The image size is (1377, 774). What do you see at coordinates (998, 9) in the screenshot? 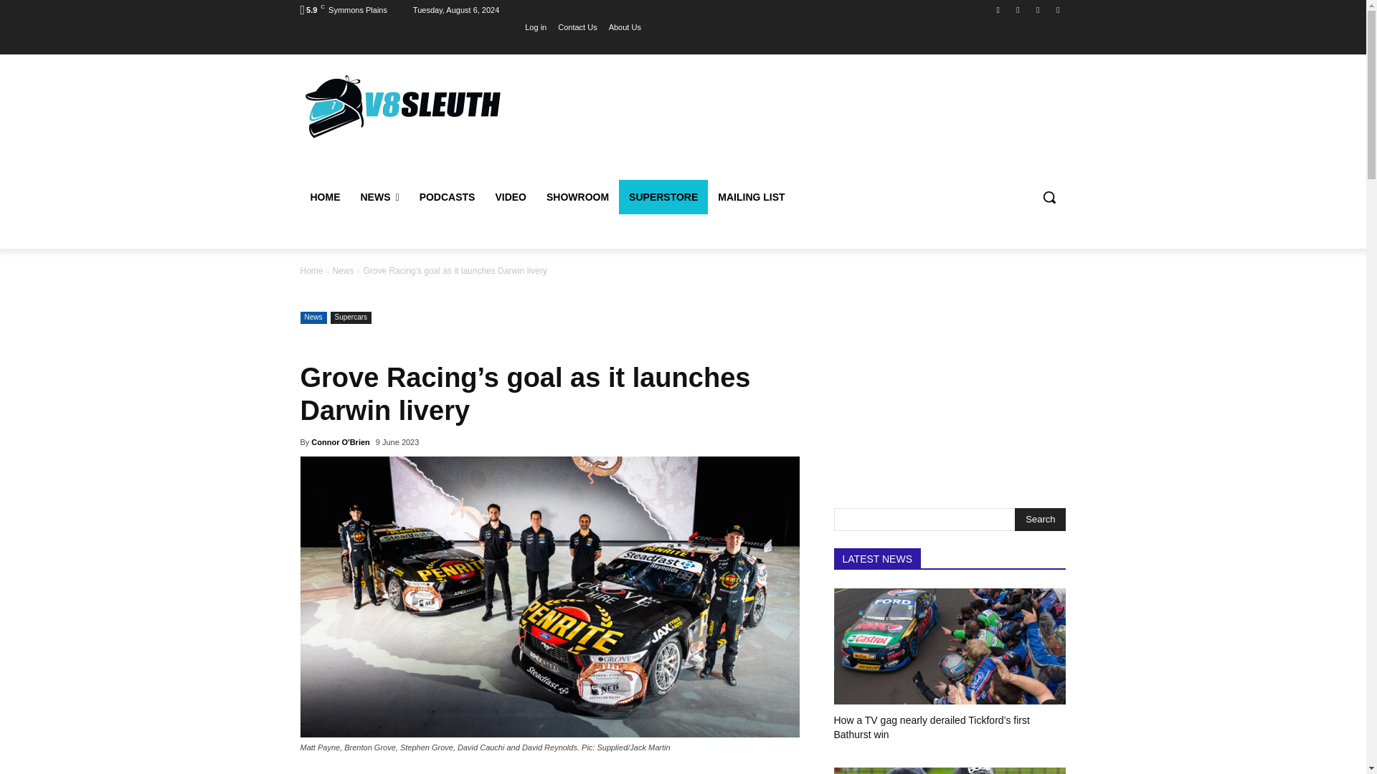
I see `Facebook` at bounding box center [998, 9].